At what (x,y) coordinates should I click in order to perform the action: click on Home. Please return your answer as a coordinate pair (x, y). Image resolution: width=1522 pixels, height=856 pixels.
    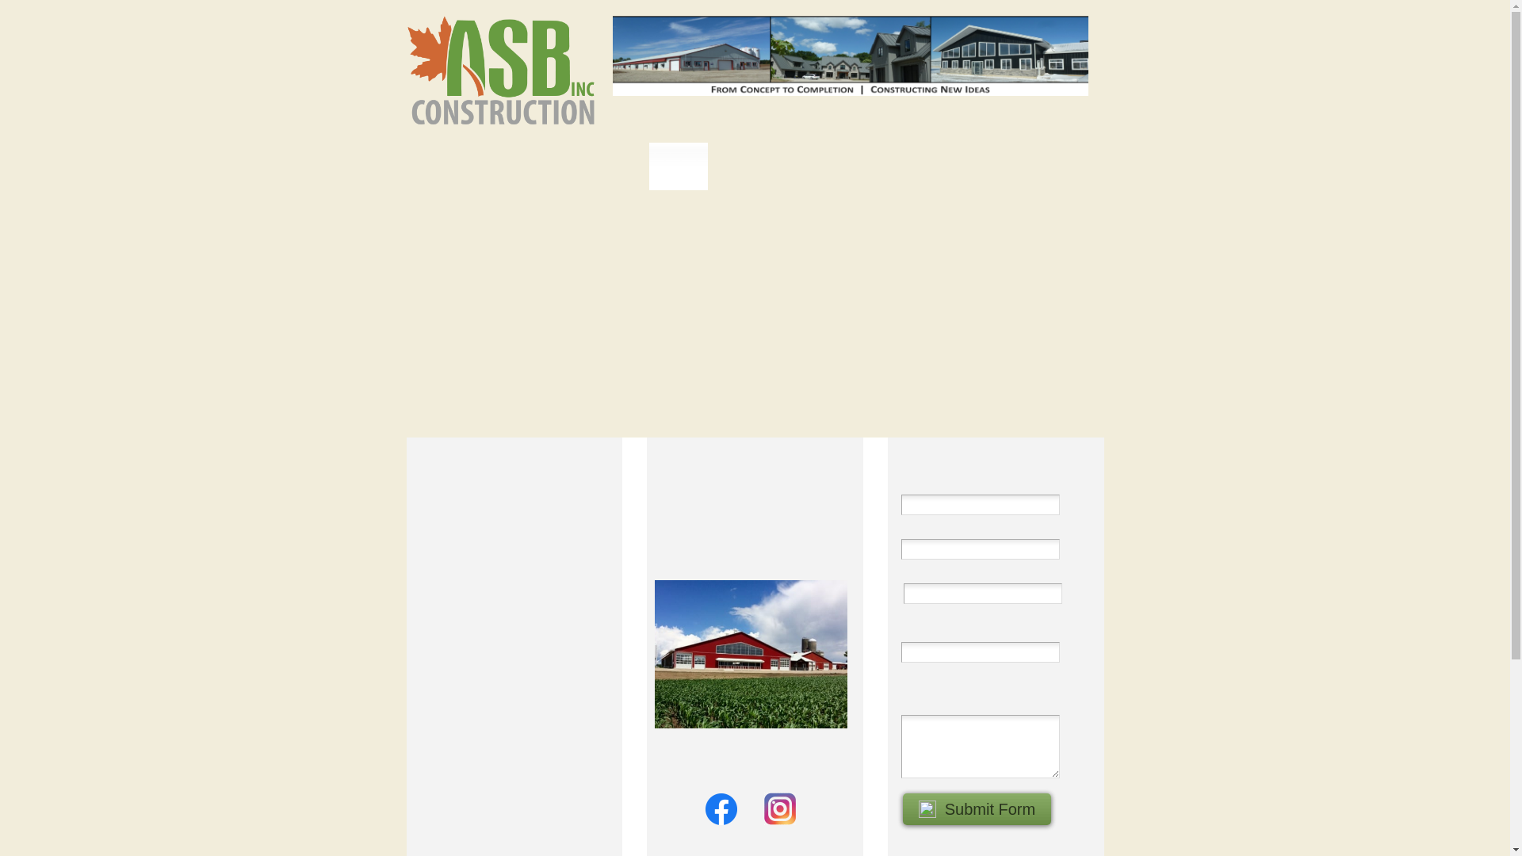
    Looking at the image, I should click on (679, 166).